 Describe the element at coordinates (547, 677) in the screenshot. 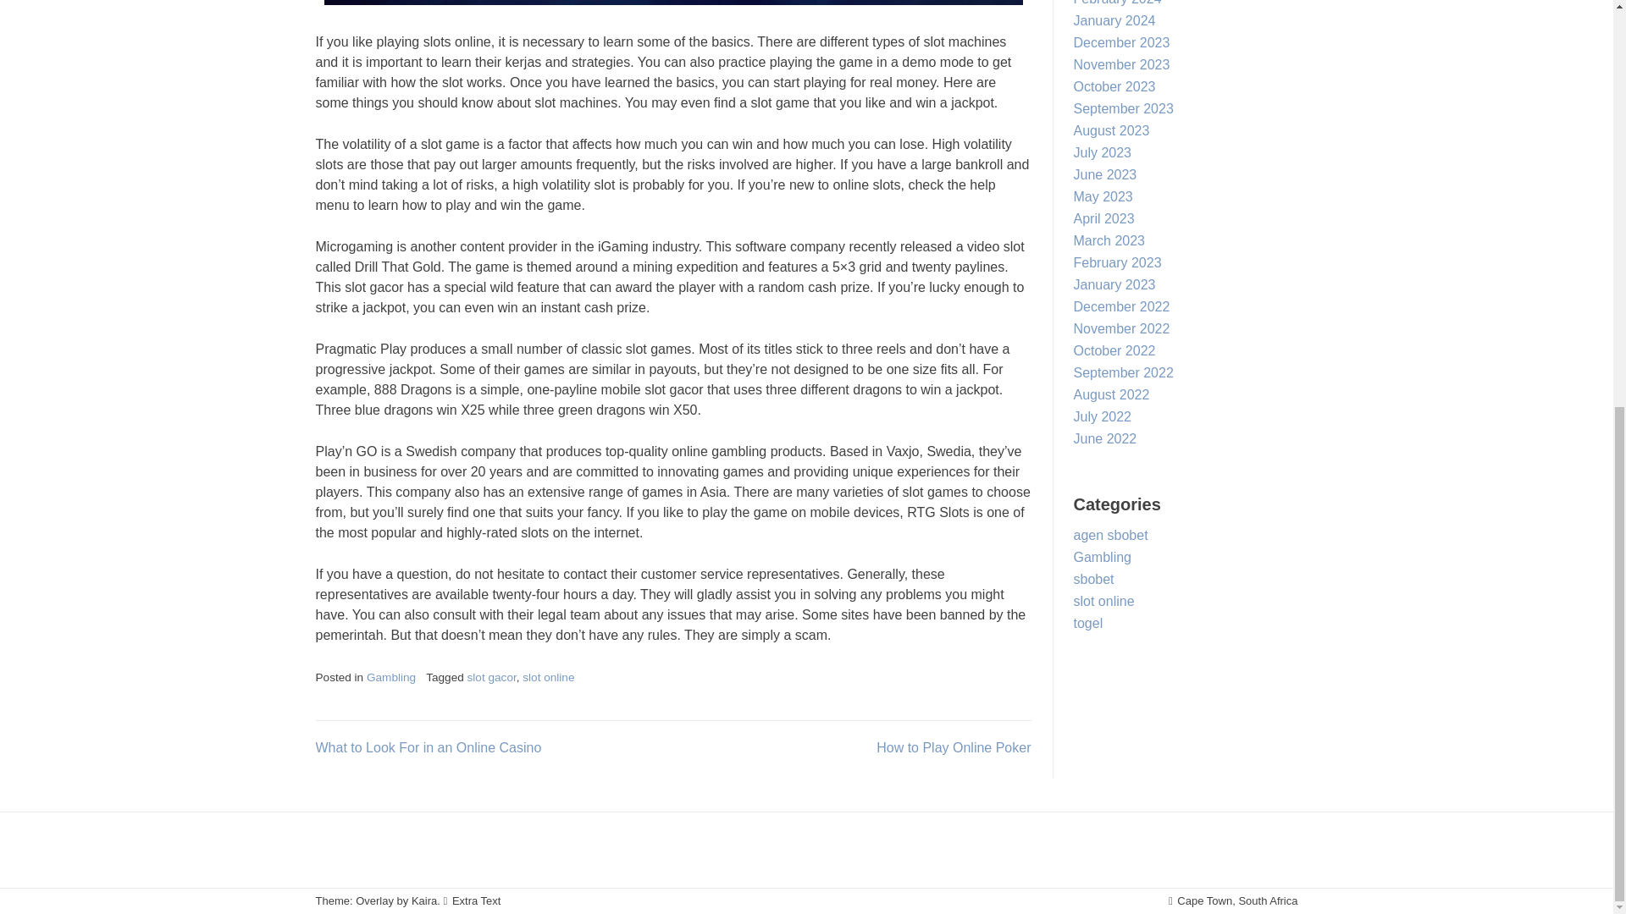

I see `slot online` at that location.